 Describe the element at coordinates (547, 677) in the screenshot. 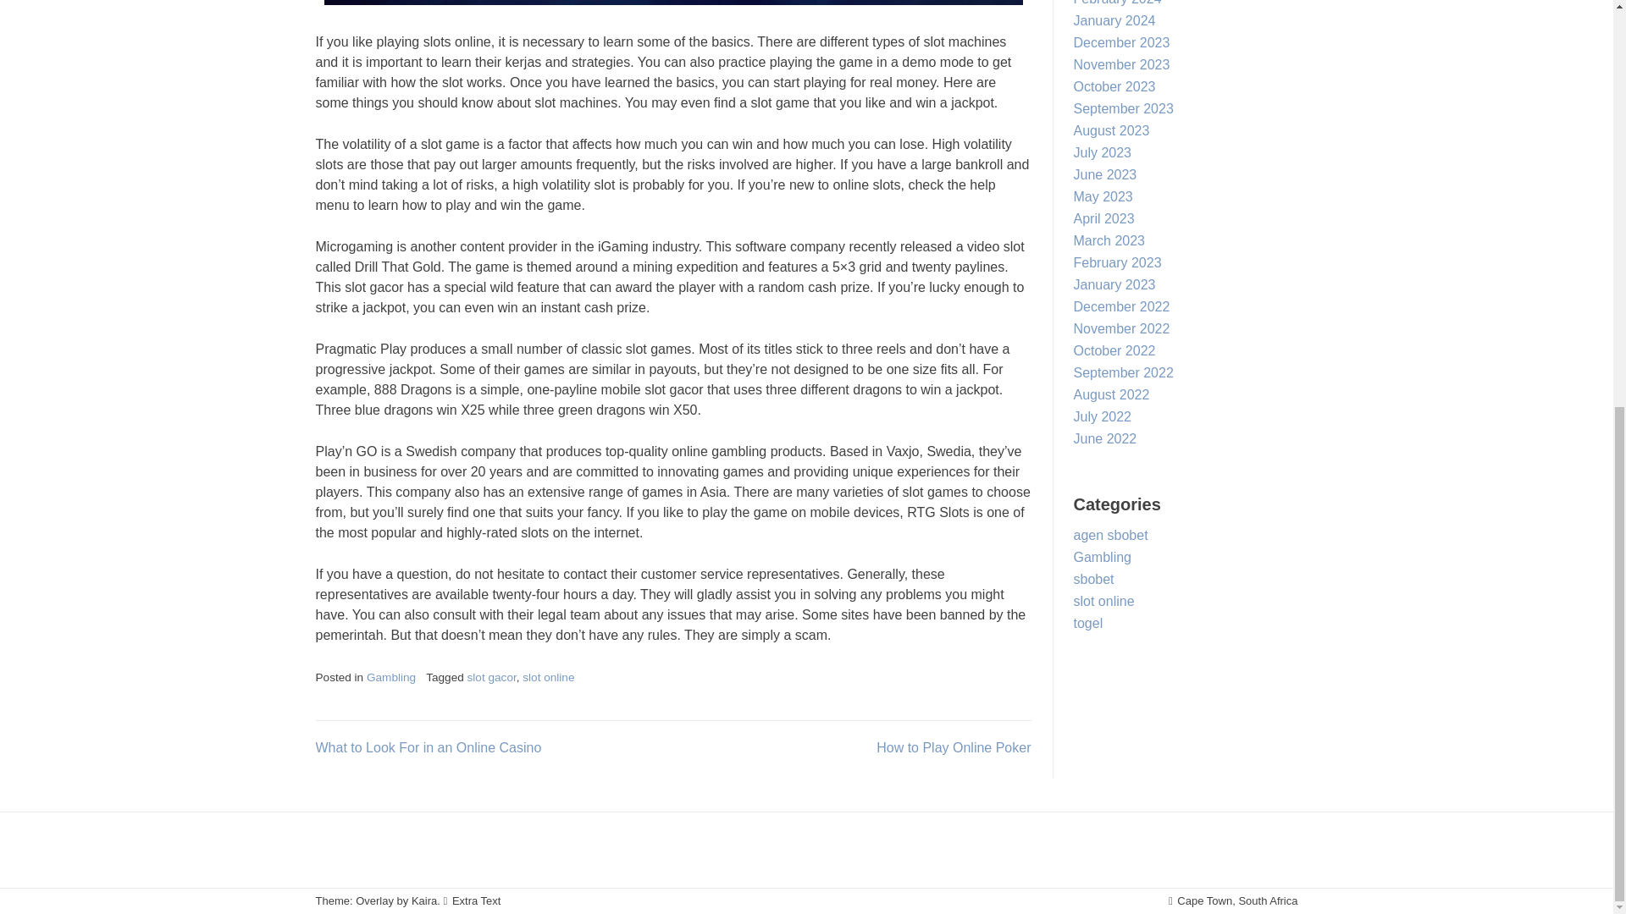

I see `slot online` at that location.